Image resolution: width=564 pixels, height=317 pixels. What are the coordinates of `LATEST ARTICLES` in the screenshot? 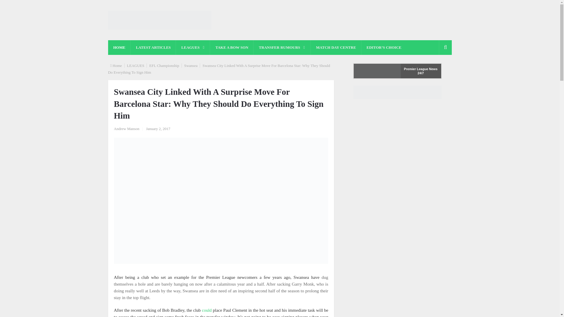 It's located at (153, 48).